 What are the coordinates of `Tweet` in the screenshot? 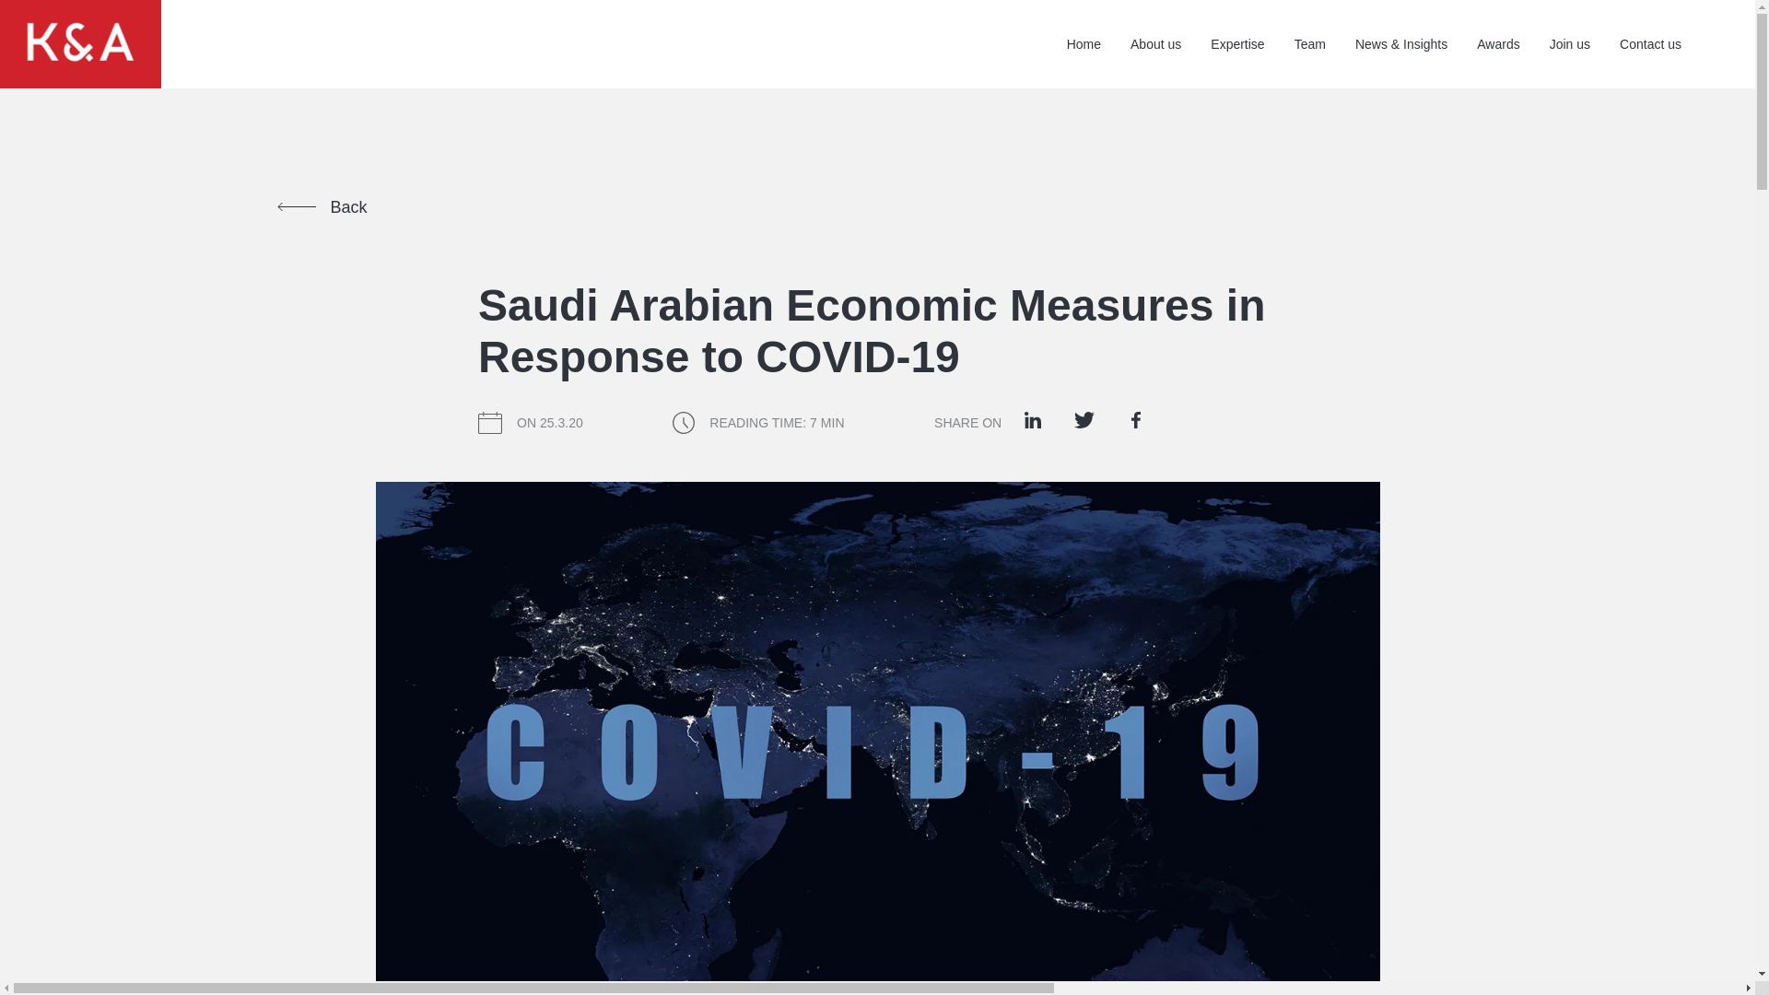 It's located at (1084, 419).